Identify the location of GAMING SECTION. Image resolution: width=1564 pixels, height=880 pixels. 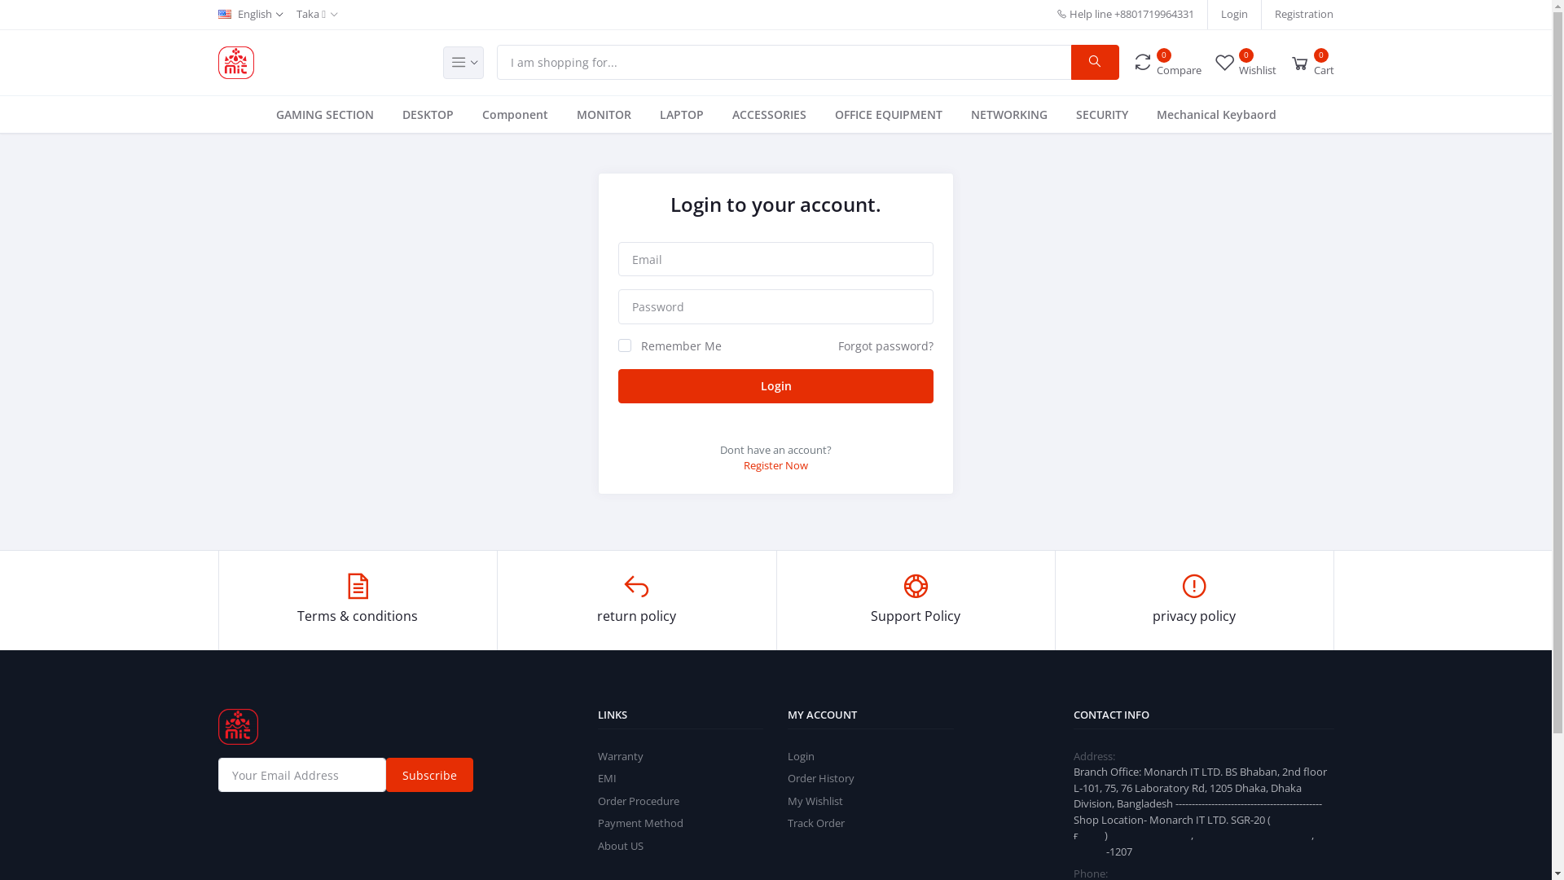
(324, 114).